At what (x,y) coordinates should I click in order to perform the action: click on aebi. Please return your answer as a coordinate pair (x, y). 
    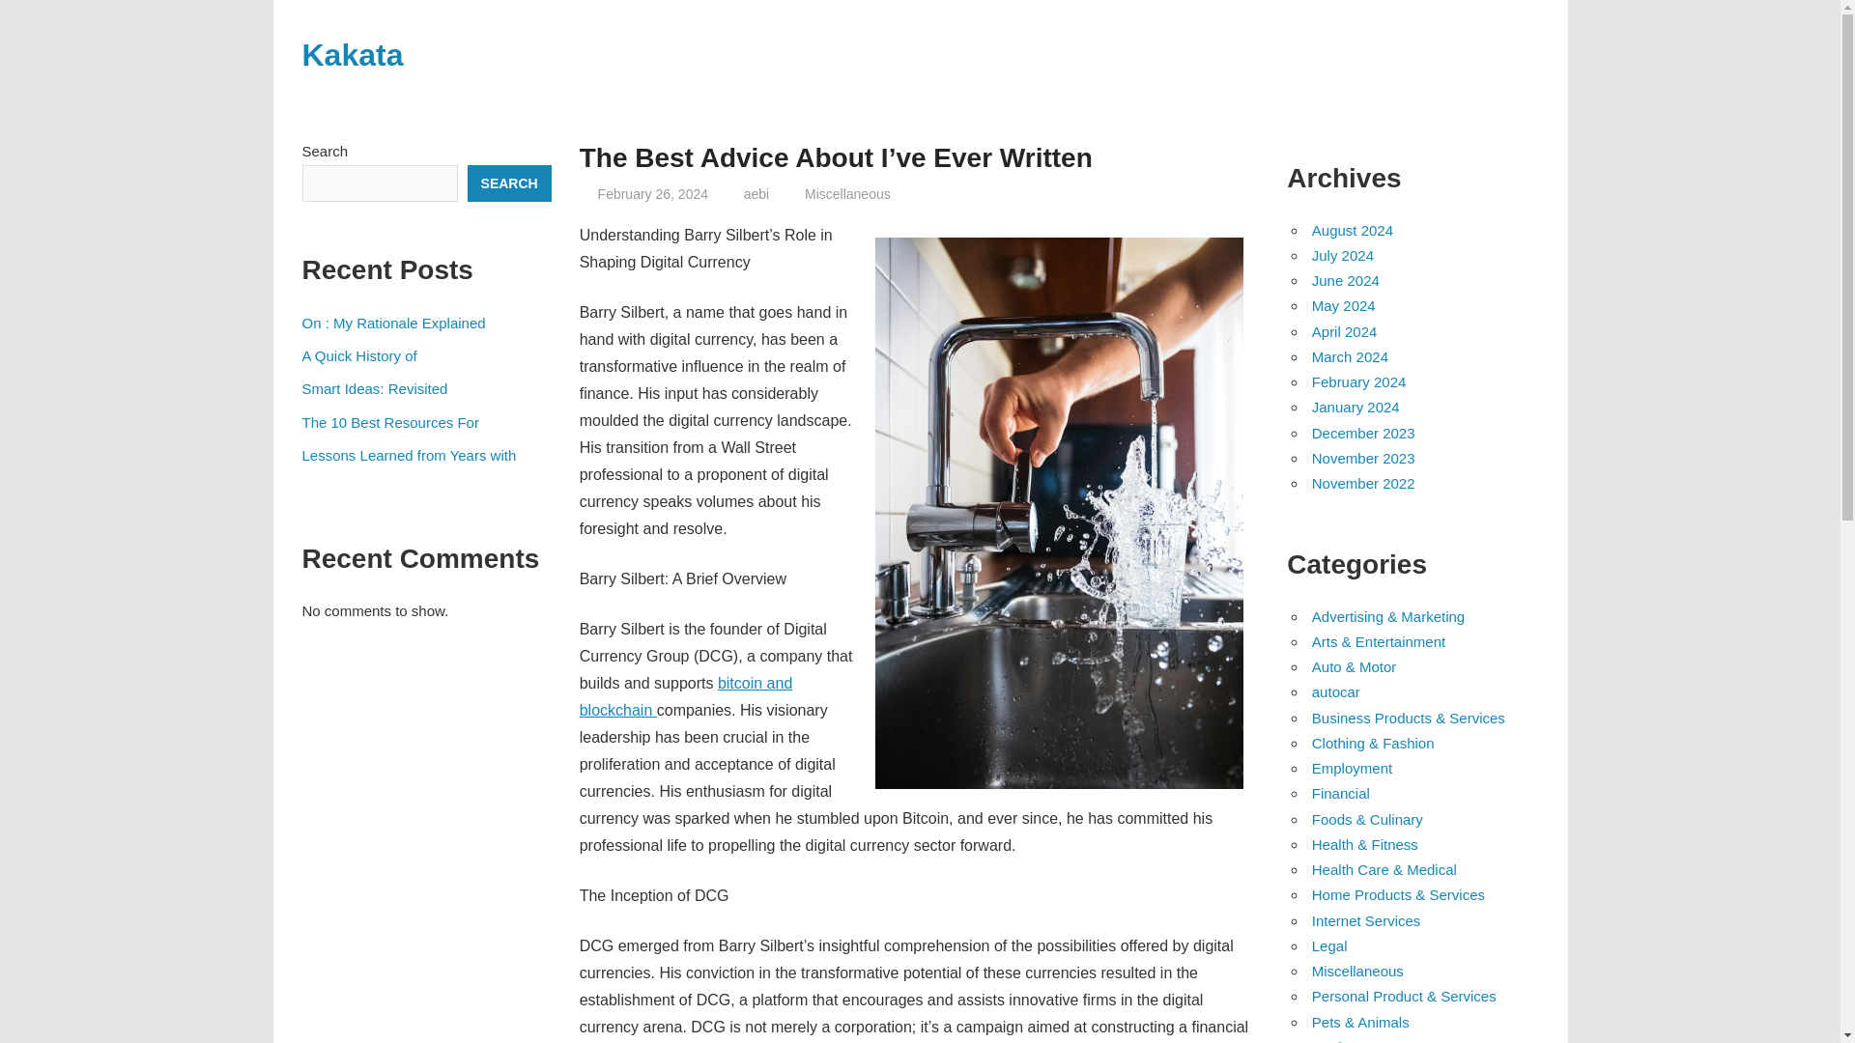
    Looking at the image, I should click on (756, 194).